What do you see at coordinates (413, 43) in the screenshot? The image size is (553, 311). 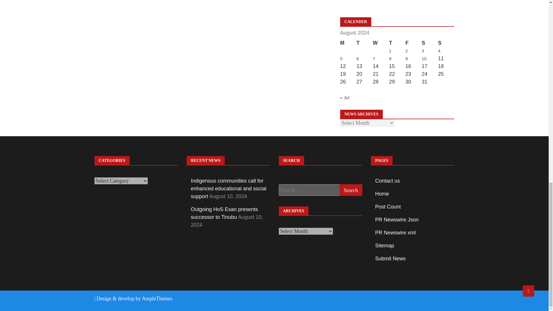 I see `Friday` at bounding box center [413, 43].